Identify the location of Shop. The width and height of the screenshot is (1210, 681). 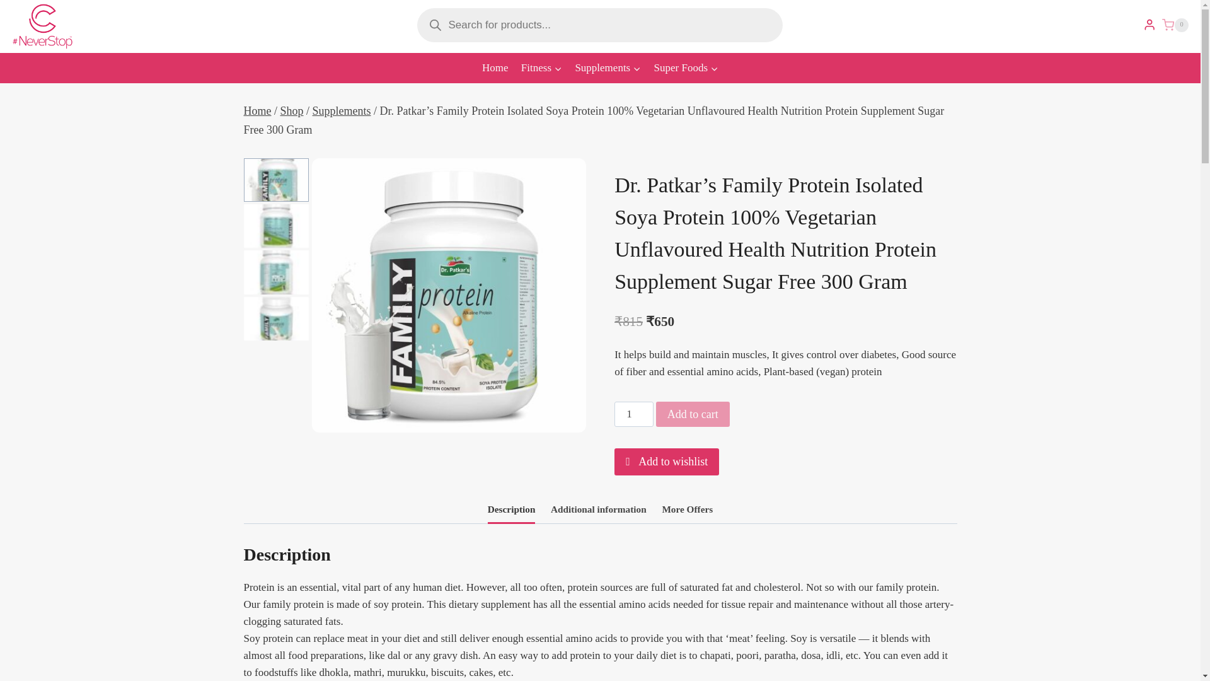
(292, 111).